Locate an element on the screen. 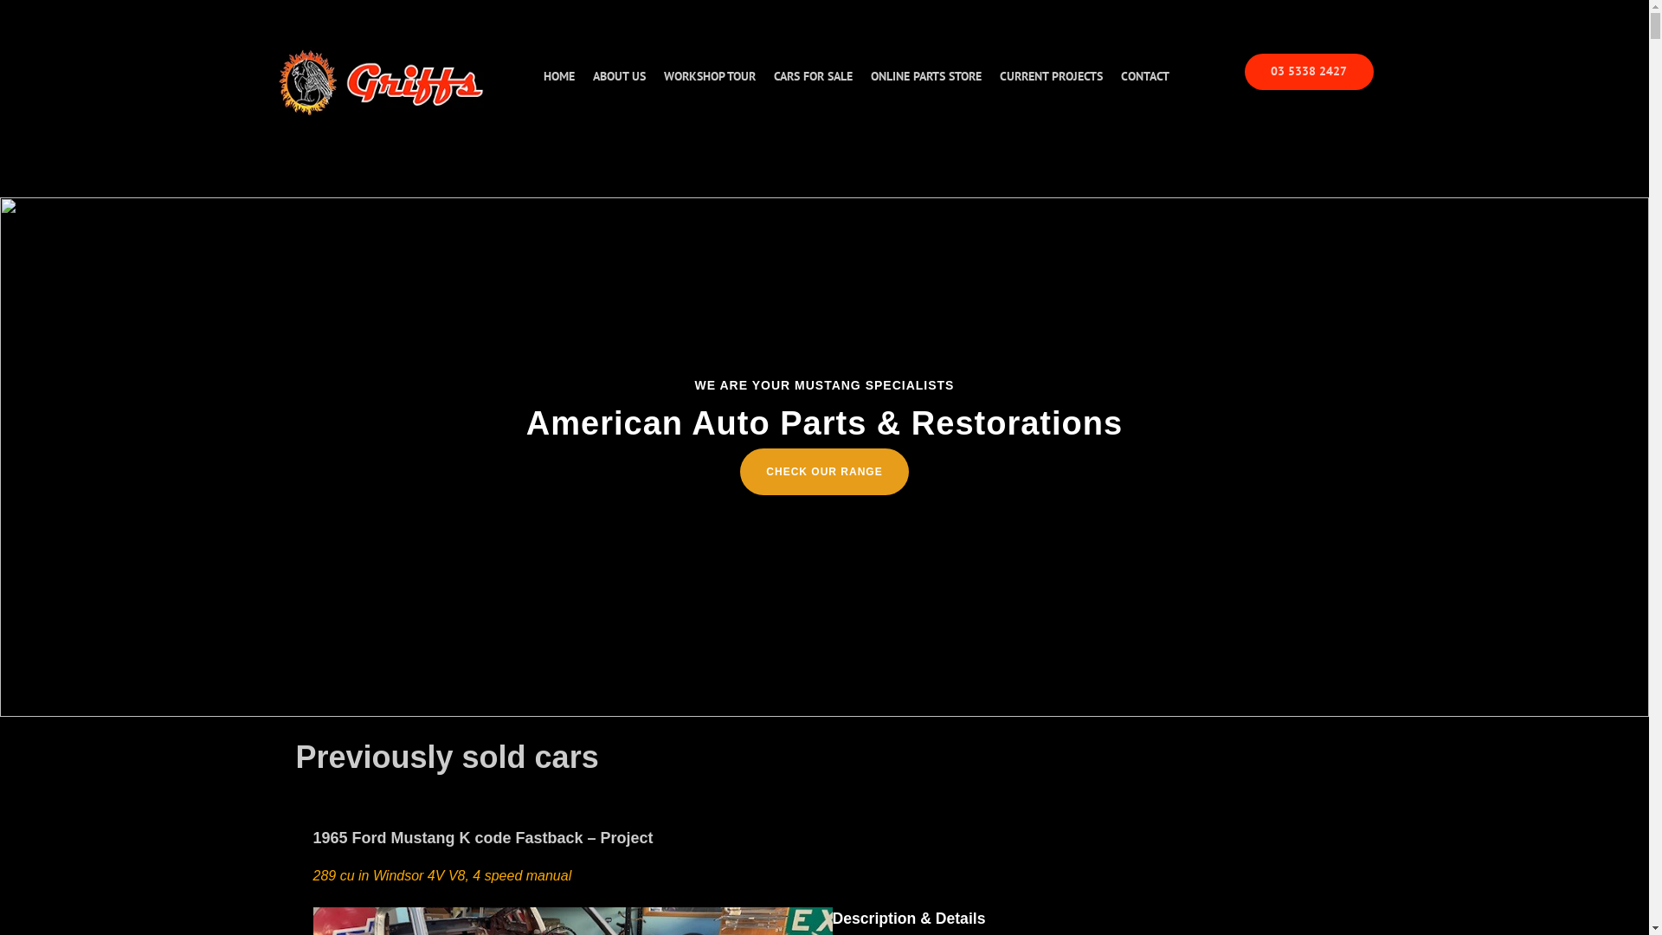 The height and width of the screenshot is (935, 1662). HOME is located at coordinates (559, 76).